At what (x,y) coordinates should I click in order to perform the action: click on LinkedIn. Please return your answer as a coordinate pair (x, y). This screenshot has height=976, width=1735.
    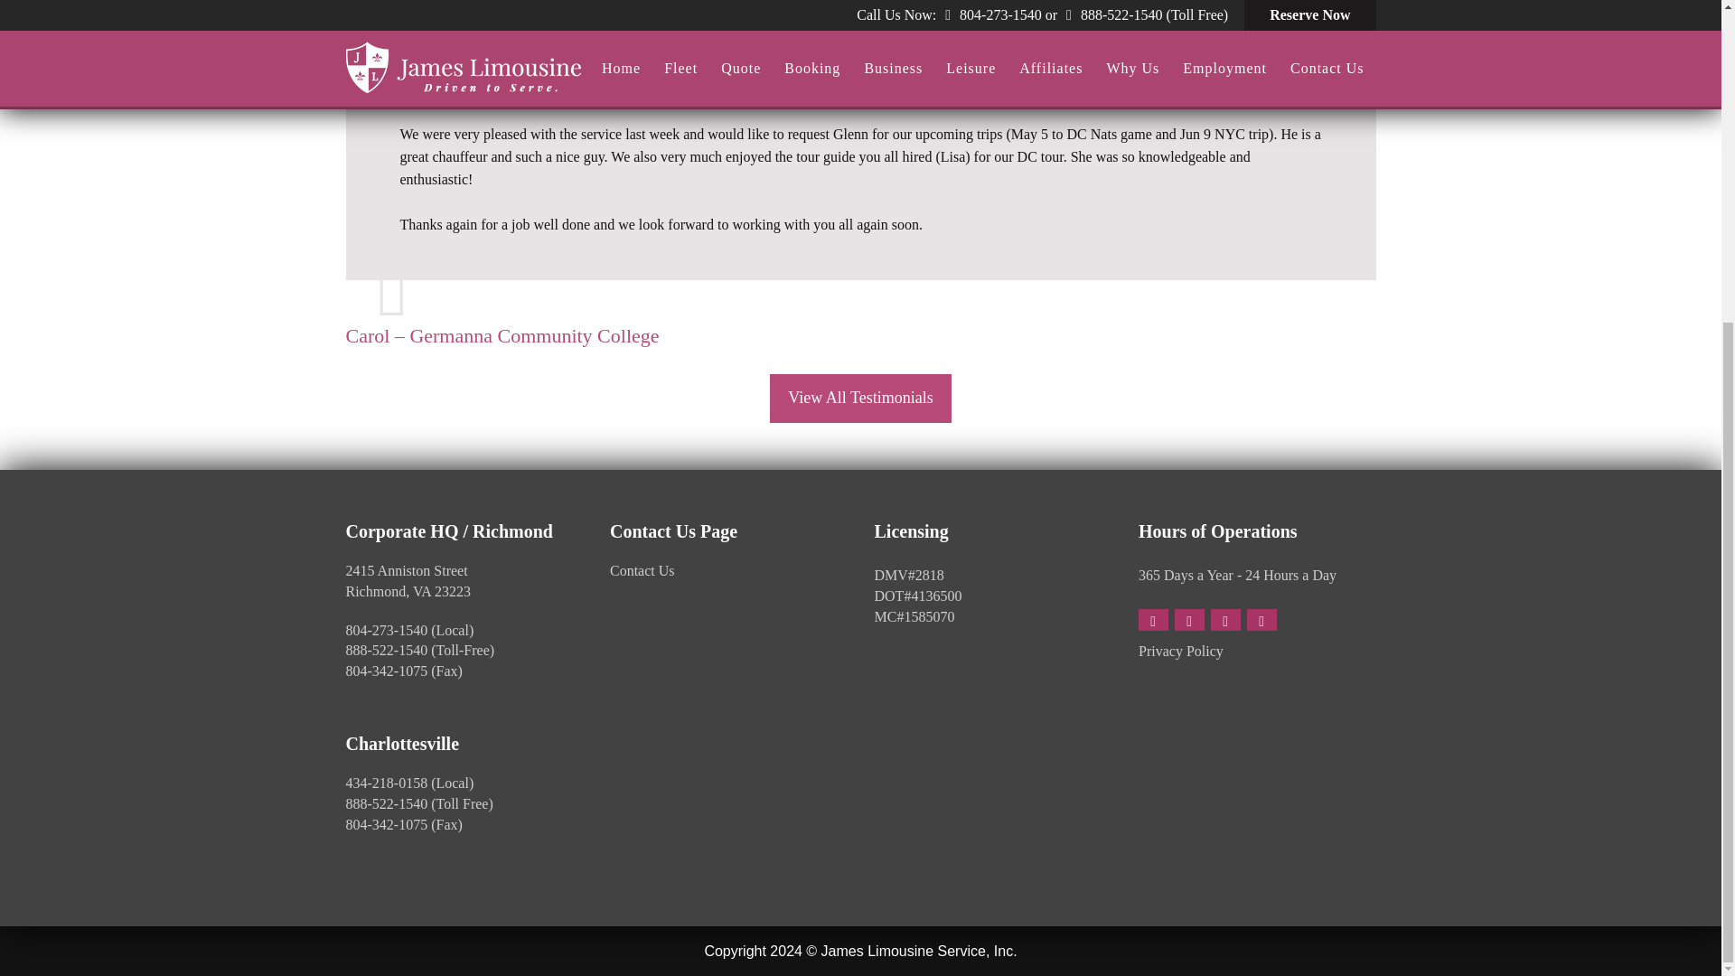
    Looking at the image, I should click on (1225, 619).